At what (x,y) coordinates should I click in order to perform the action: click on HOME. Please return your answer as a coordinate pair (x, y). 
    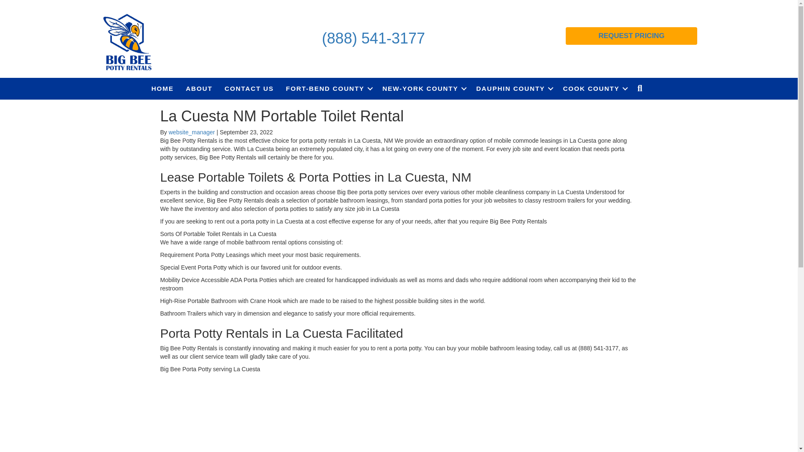
    Looking at the image, I should click on (162, 88).